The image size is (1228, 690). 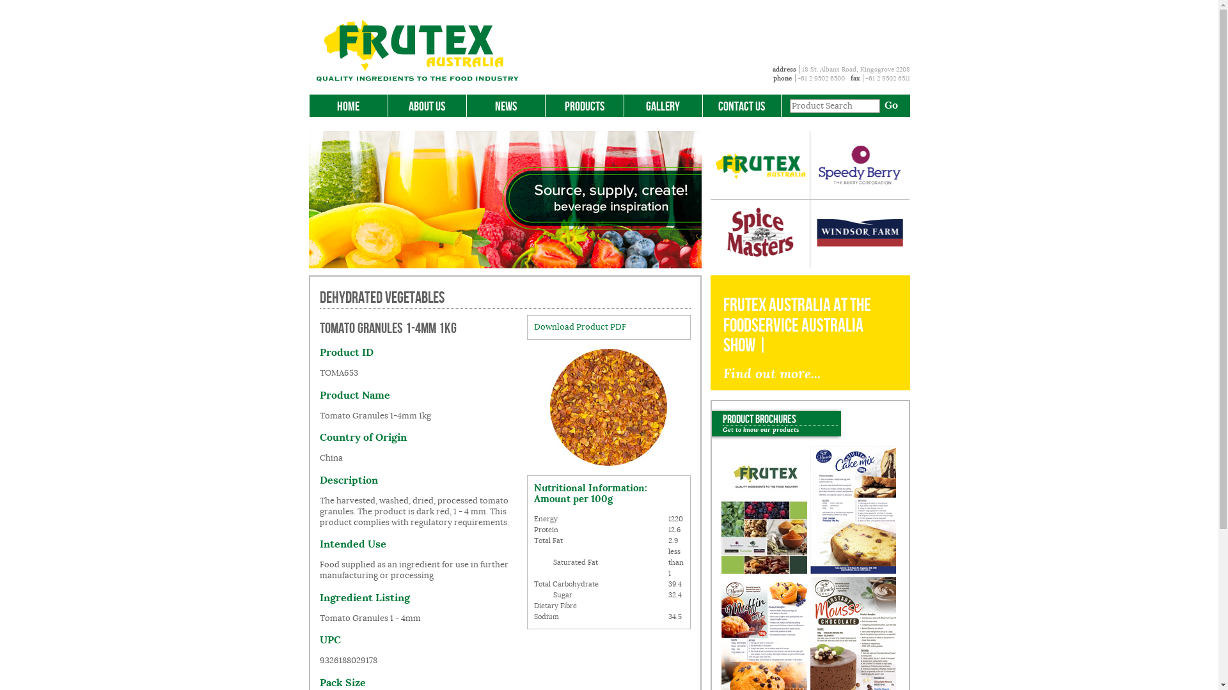 What do you see at coordinates (853, 510) in the screenshot?
I see `CAKE090 Utility Cake` at bounding box center [853, 510].